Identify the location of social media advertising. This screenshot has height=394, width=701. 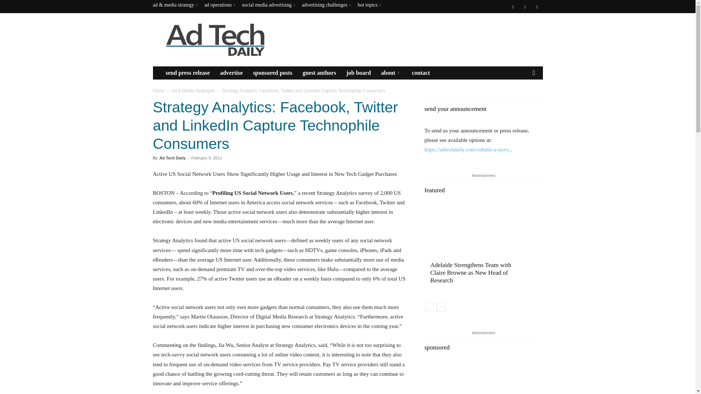
(268, 5).